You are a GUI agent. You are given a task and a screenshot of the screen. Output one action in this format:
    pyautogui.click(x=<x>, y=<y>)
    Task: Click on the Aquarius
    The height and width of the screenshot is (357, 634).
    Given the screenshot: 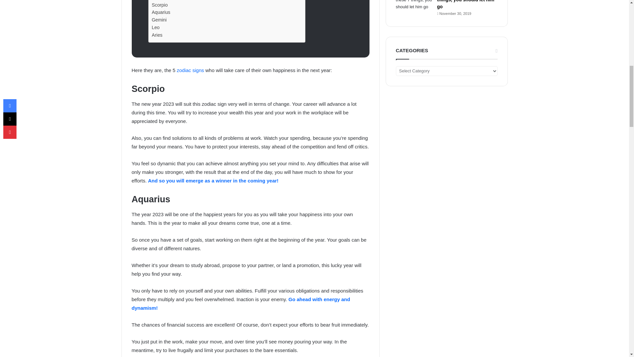 What is the action you would take?
    pyautogui.click(x=161, y=12)
    